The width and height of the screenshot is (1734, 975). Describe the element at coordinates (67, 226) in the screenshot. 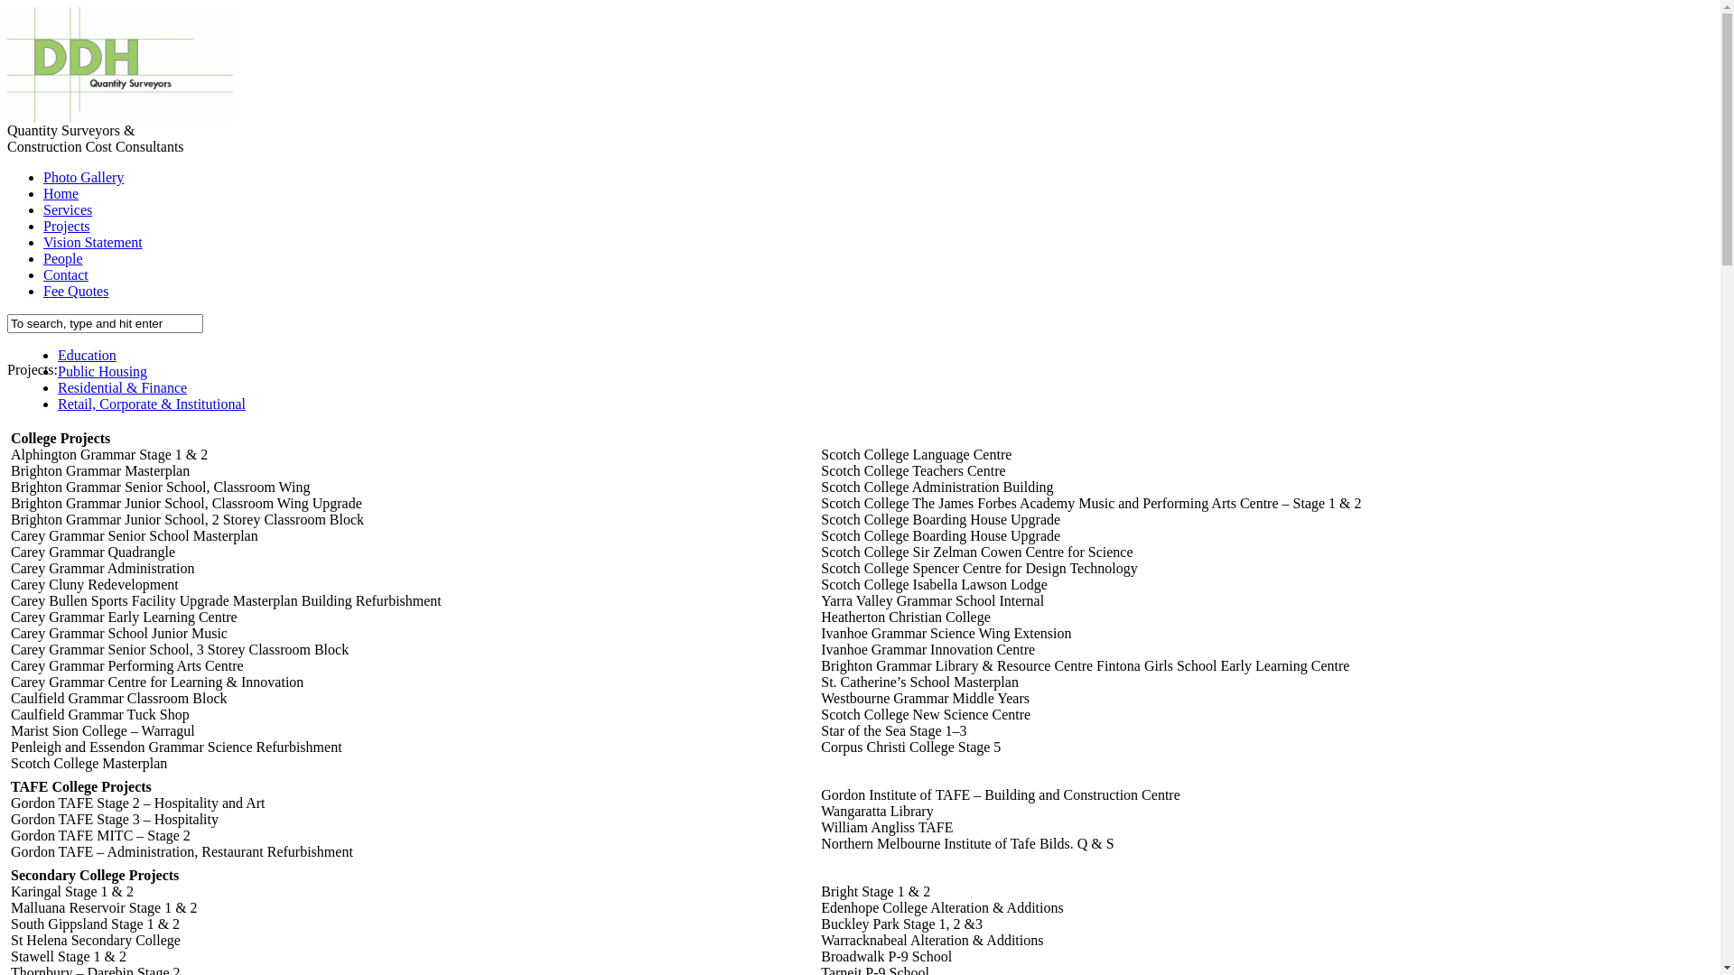

I see `Projects` at that location.